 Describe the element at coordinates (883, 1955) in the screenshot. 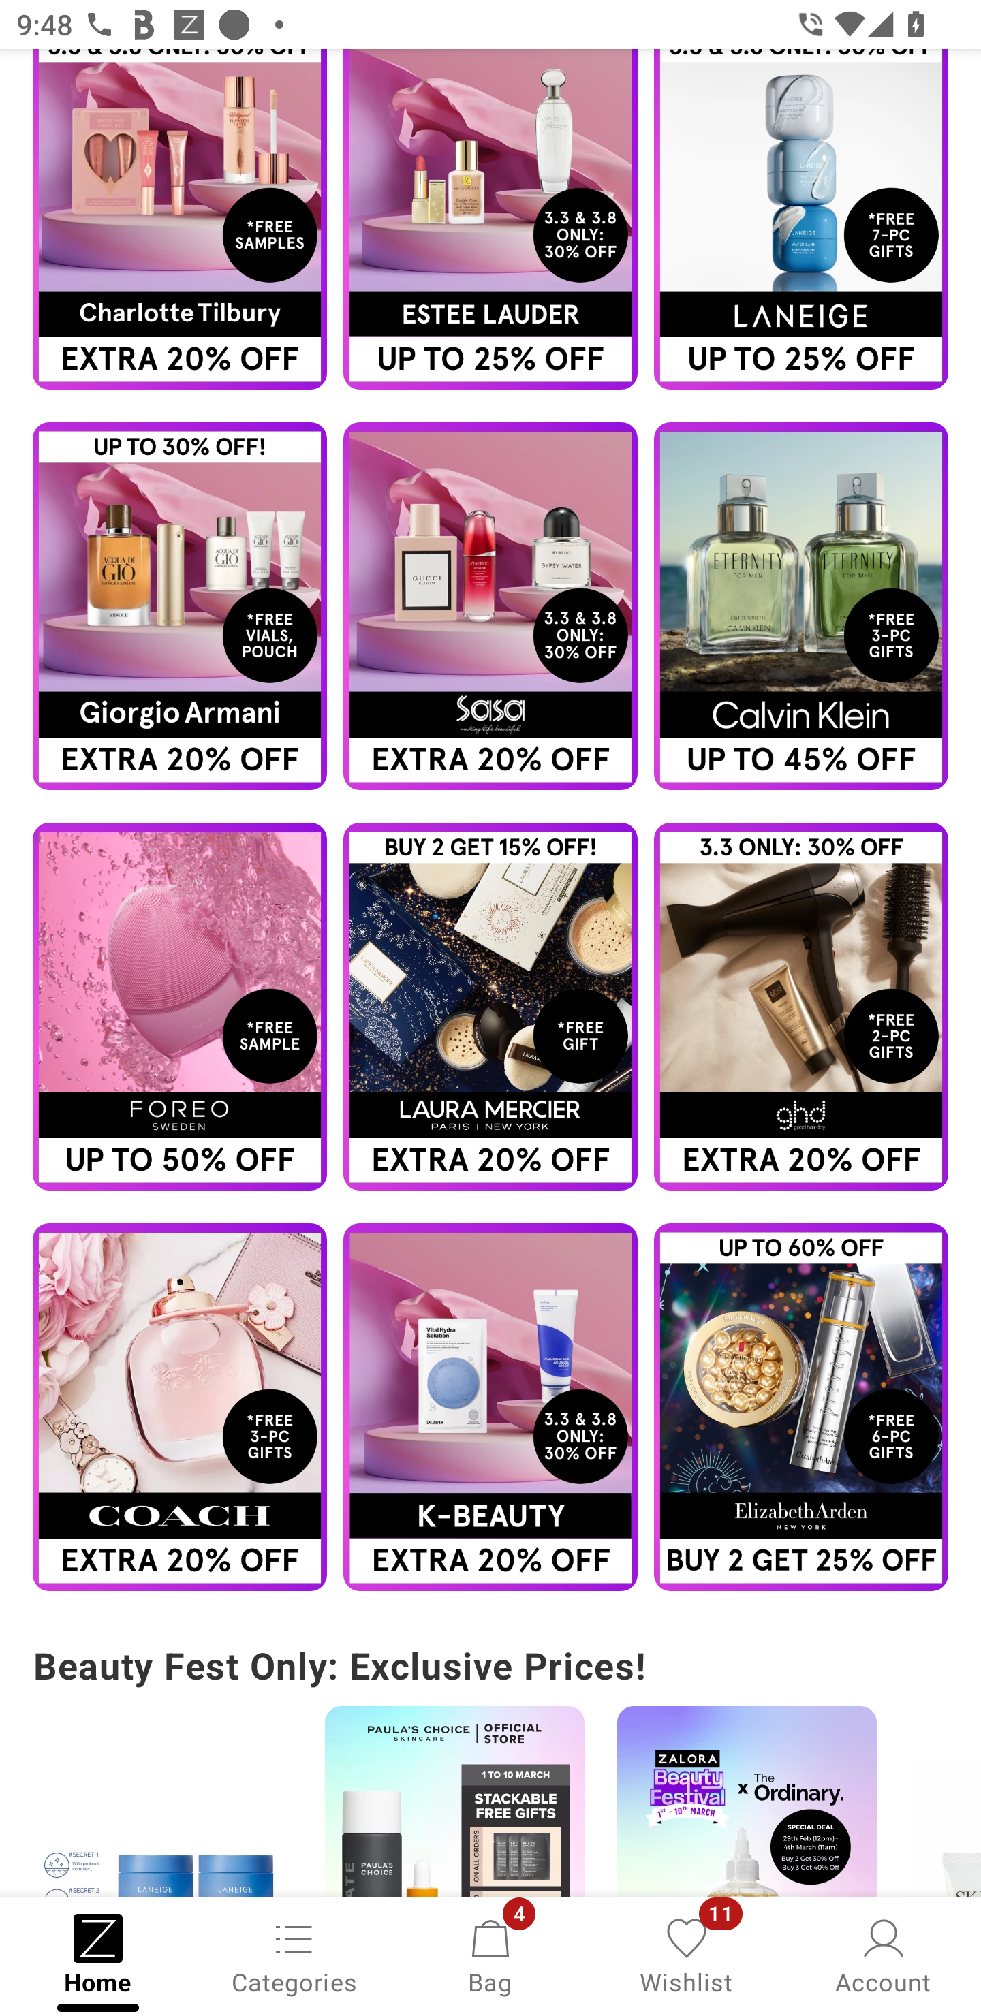

I see `Account` at that location.